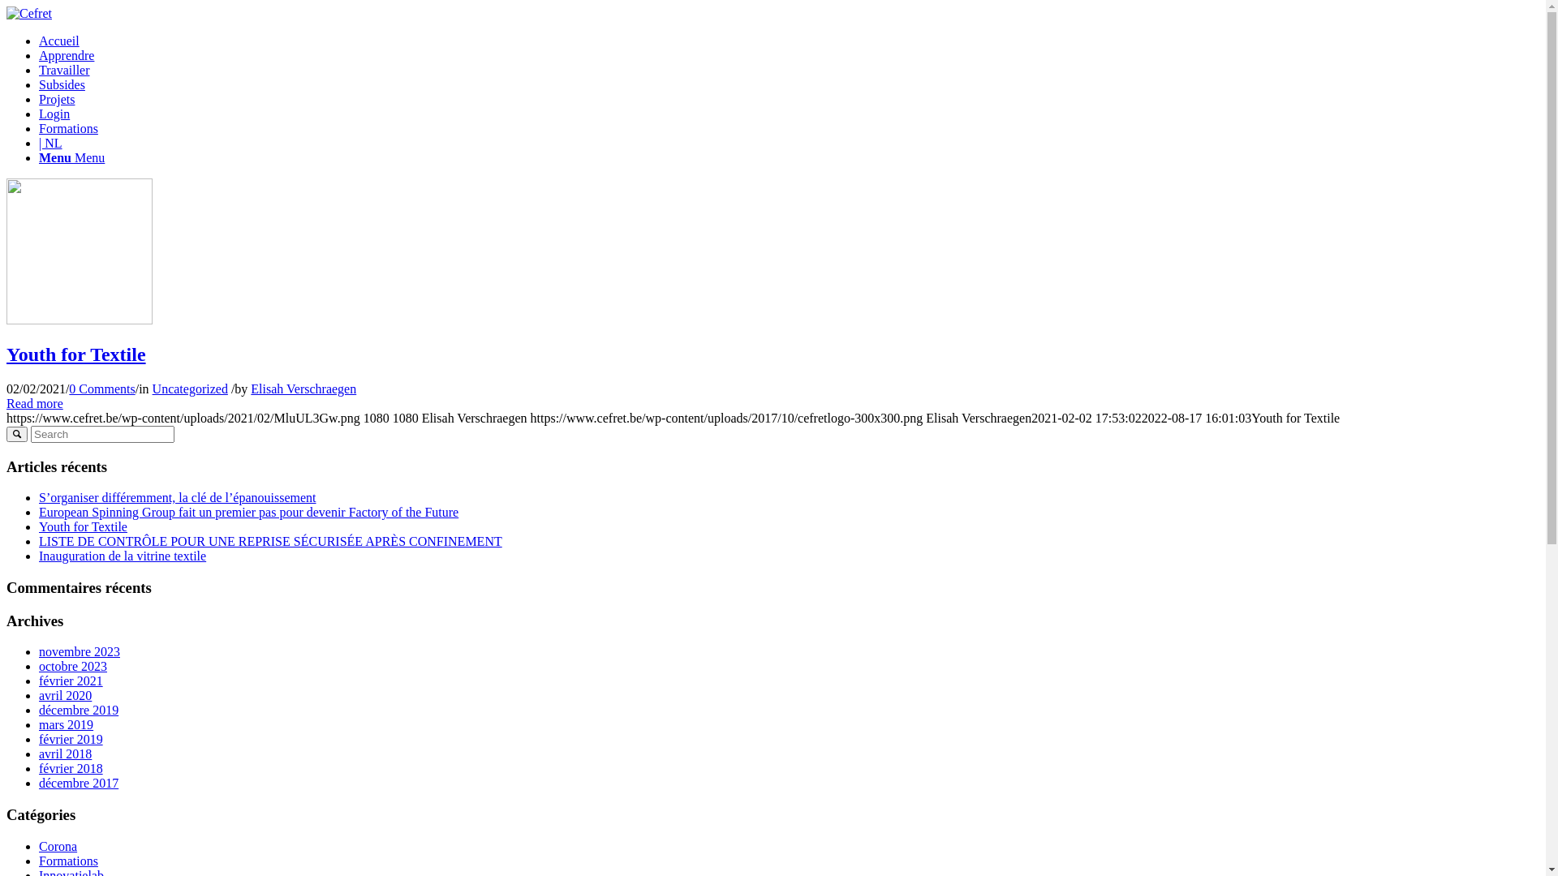  I want to click on Apprendre, so click(67, 55).